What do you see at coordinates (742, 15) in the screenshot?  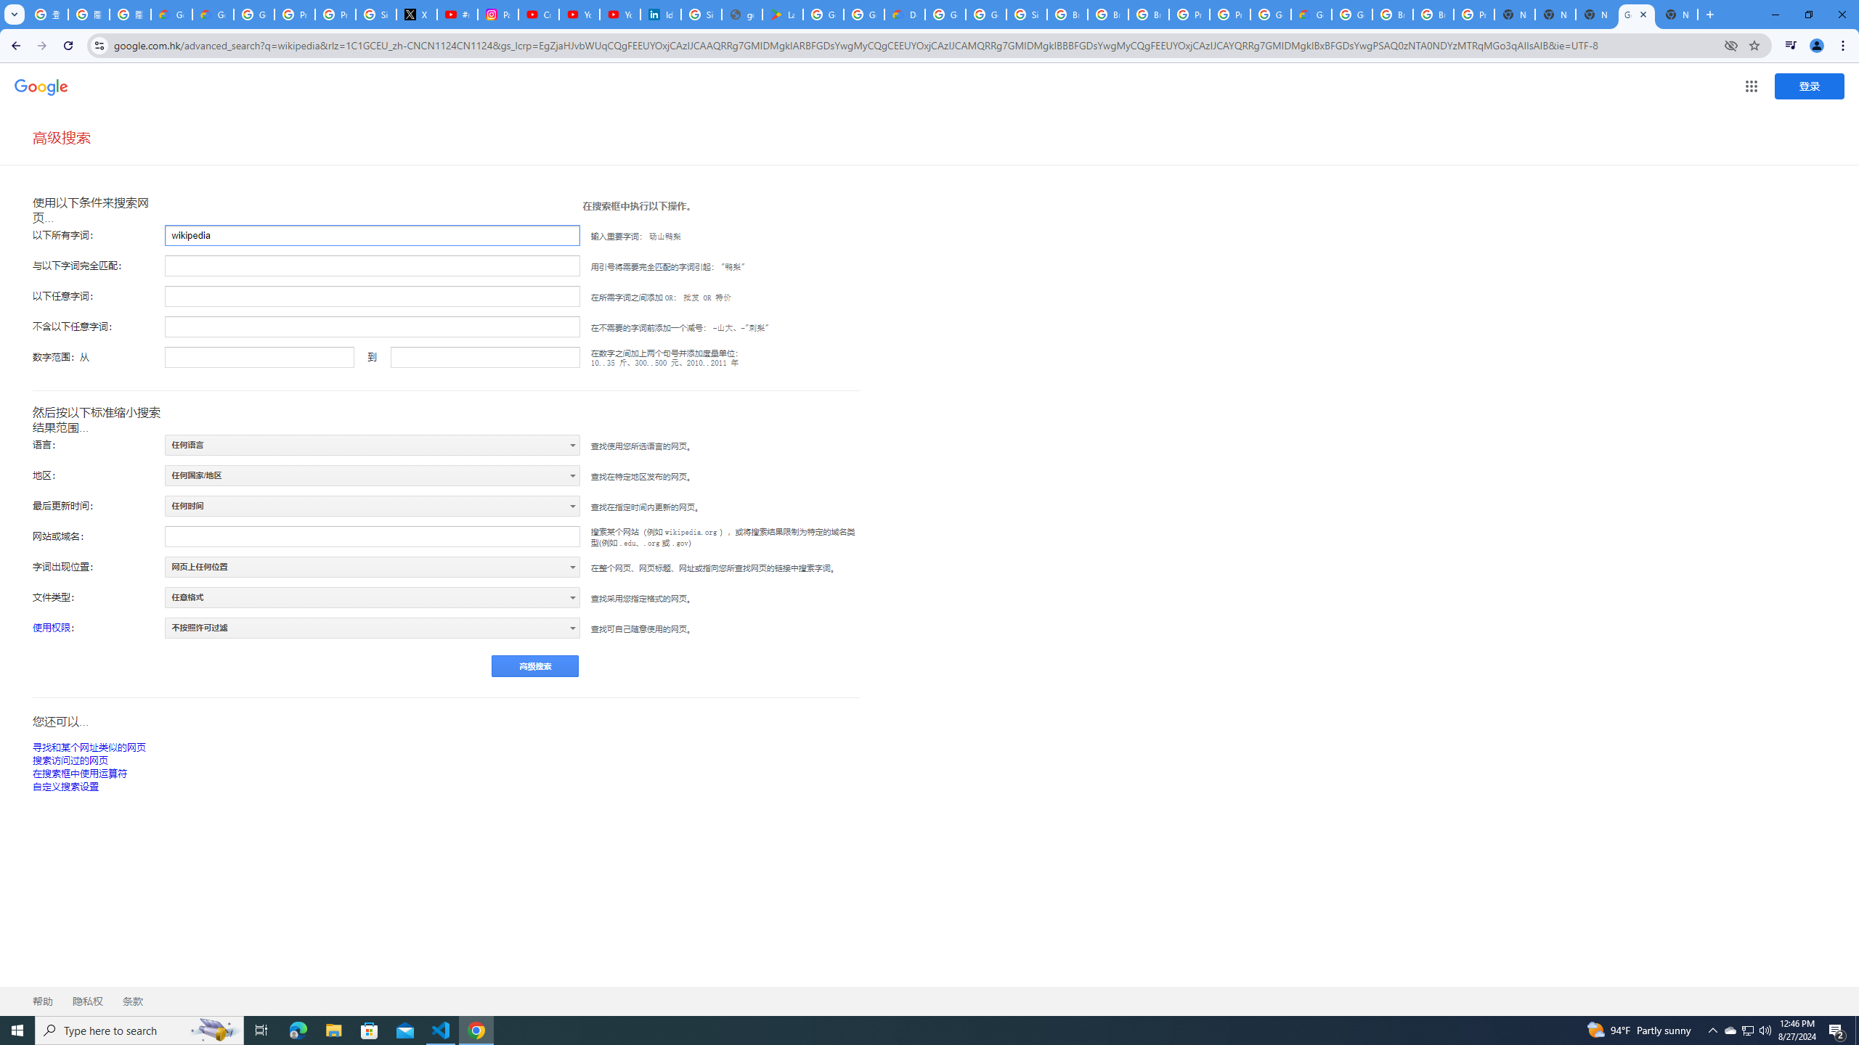 I see `google_privacy_policy_en.pdf` at bounding box center [742, 15].